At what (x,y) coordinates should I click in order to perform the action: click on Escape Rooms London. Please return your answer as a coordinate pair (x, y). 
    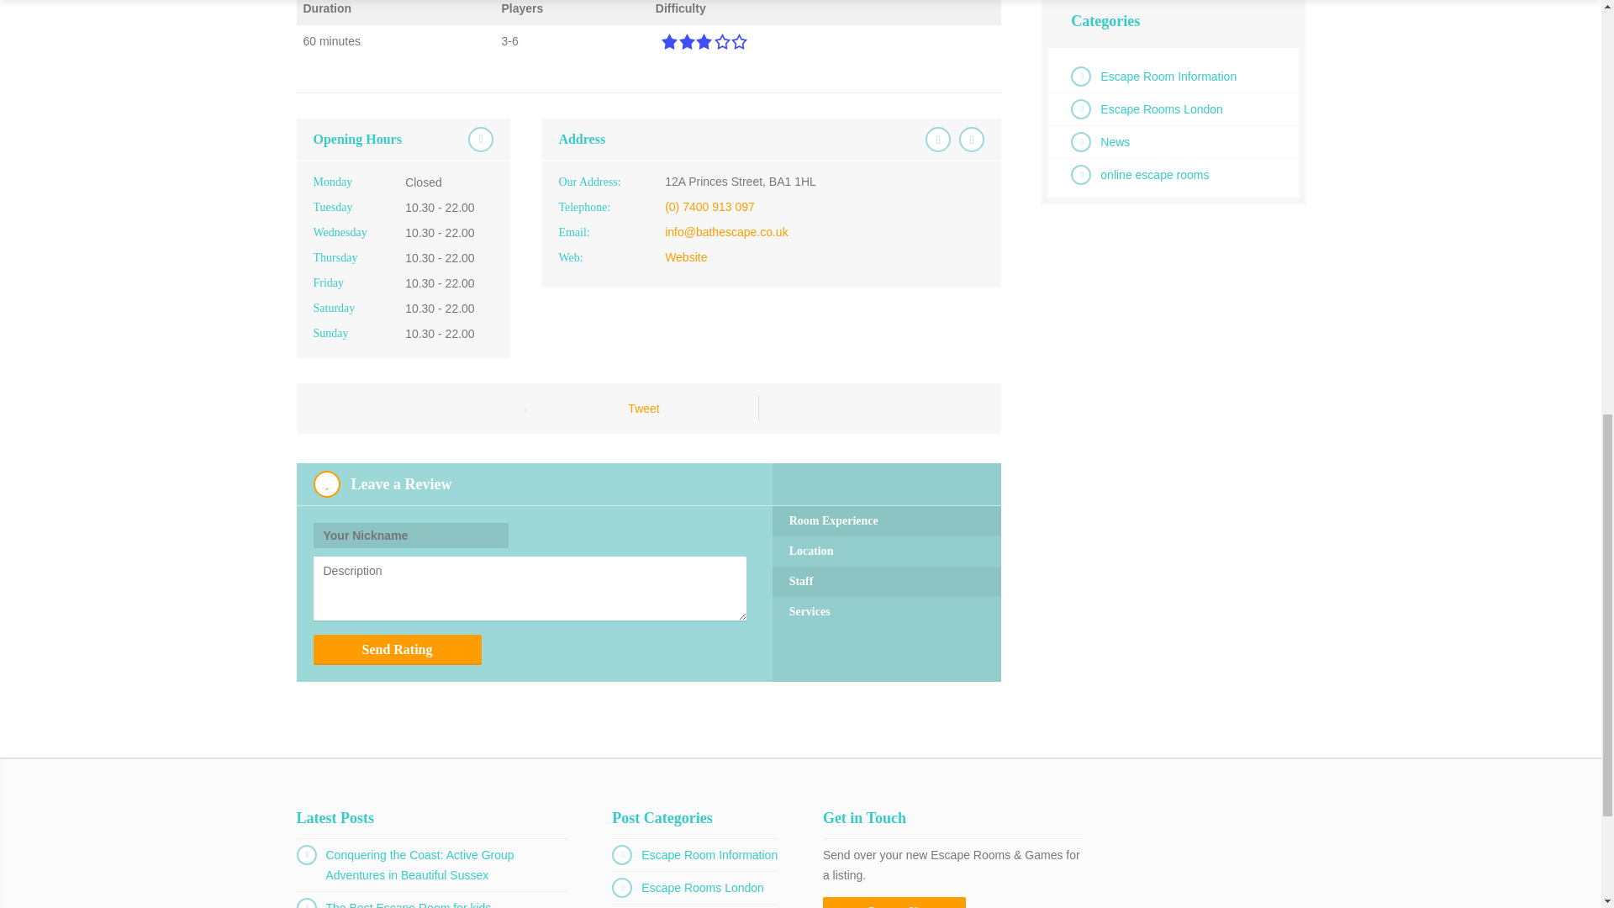
    Looking at the image, I should click on (1162, 109).